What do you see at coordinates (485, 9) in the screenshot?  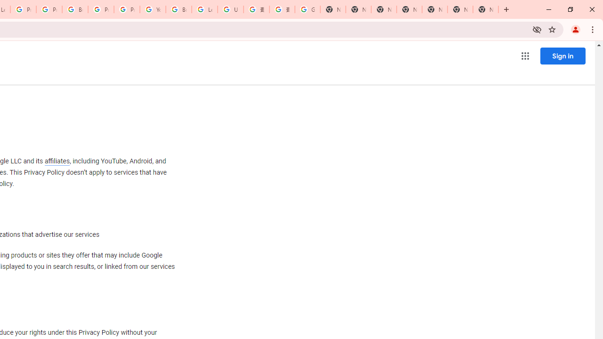 I see `New Tab` at bounding box center [485, 9].